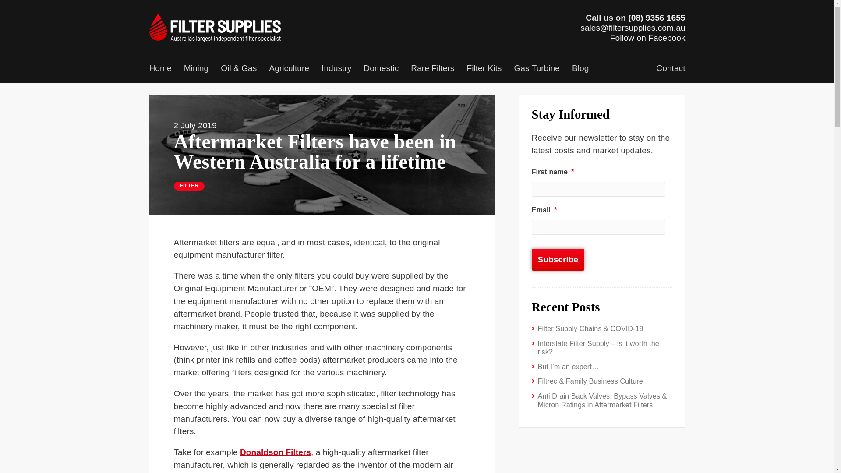  What do you see at coordinates (537, 69) in the screenshot?
I see `Gas Turbine` at bounding box center [537, 69].